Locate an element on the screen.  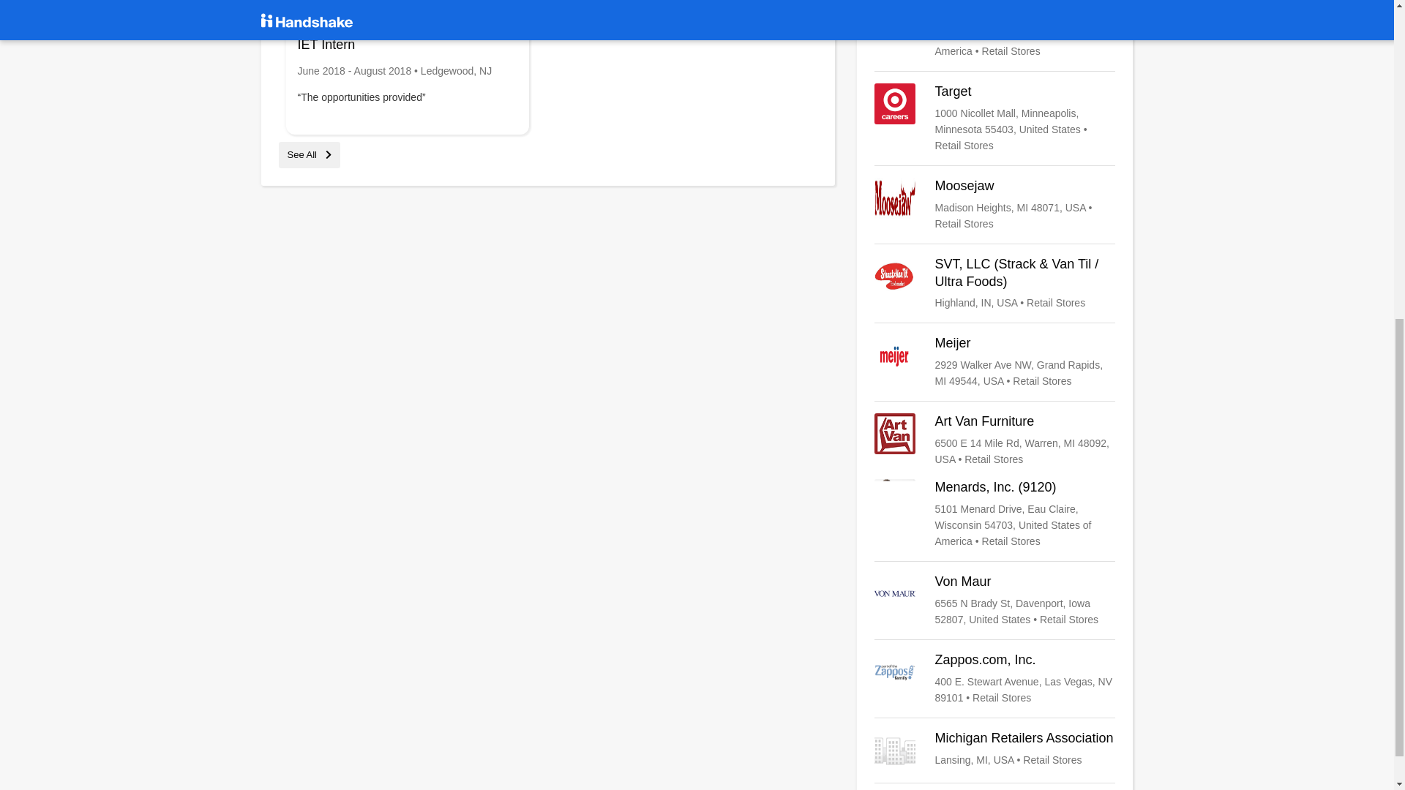
Buckle is located at coordinates (994, 29).